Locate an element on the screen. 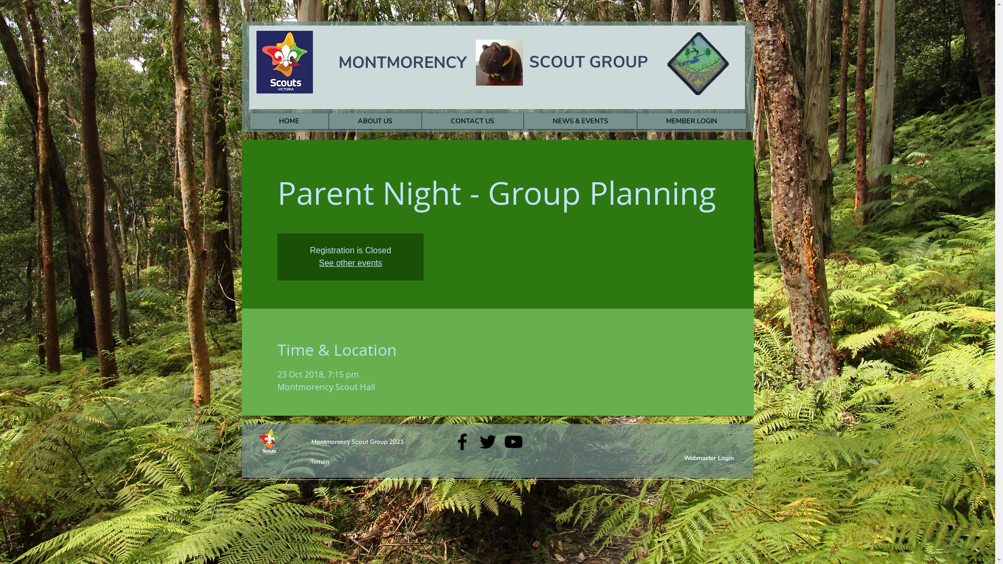  Webmaster Login is located at coordinates (708, 458).